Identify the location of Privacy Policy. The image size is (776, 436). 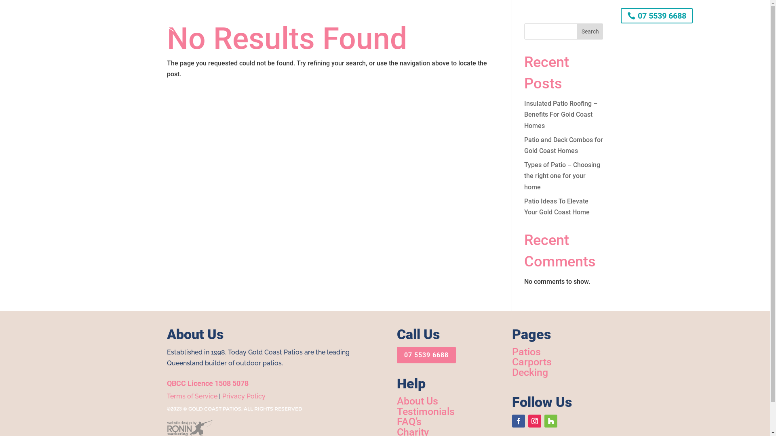
(244, 396).